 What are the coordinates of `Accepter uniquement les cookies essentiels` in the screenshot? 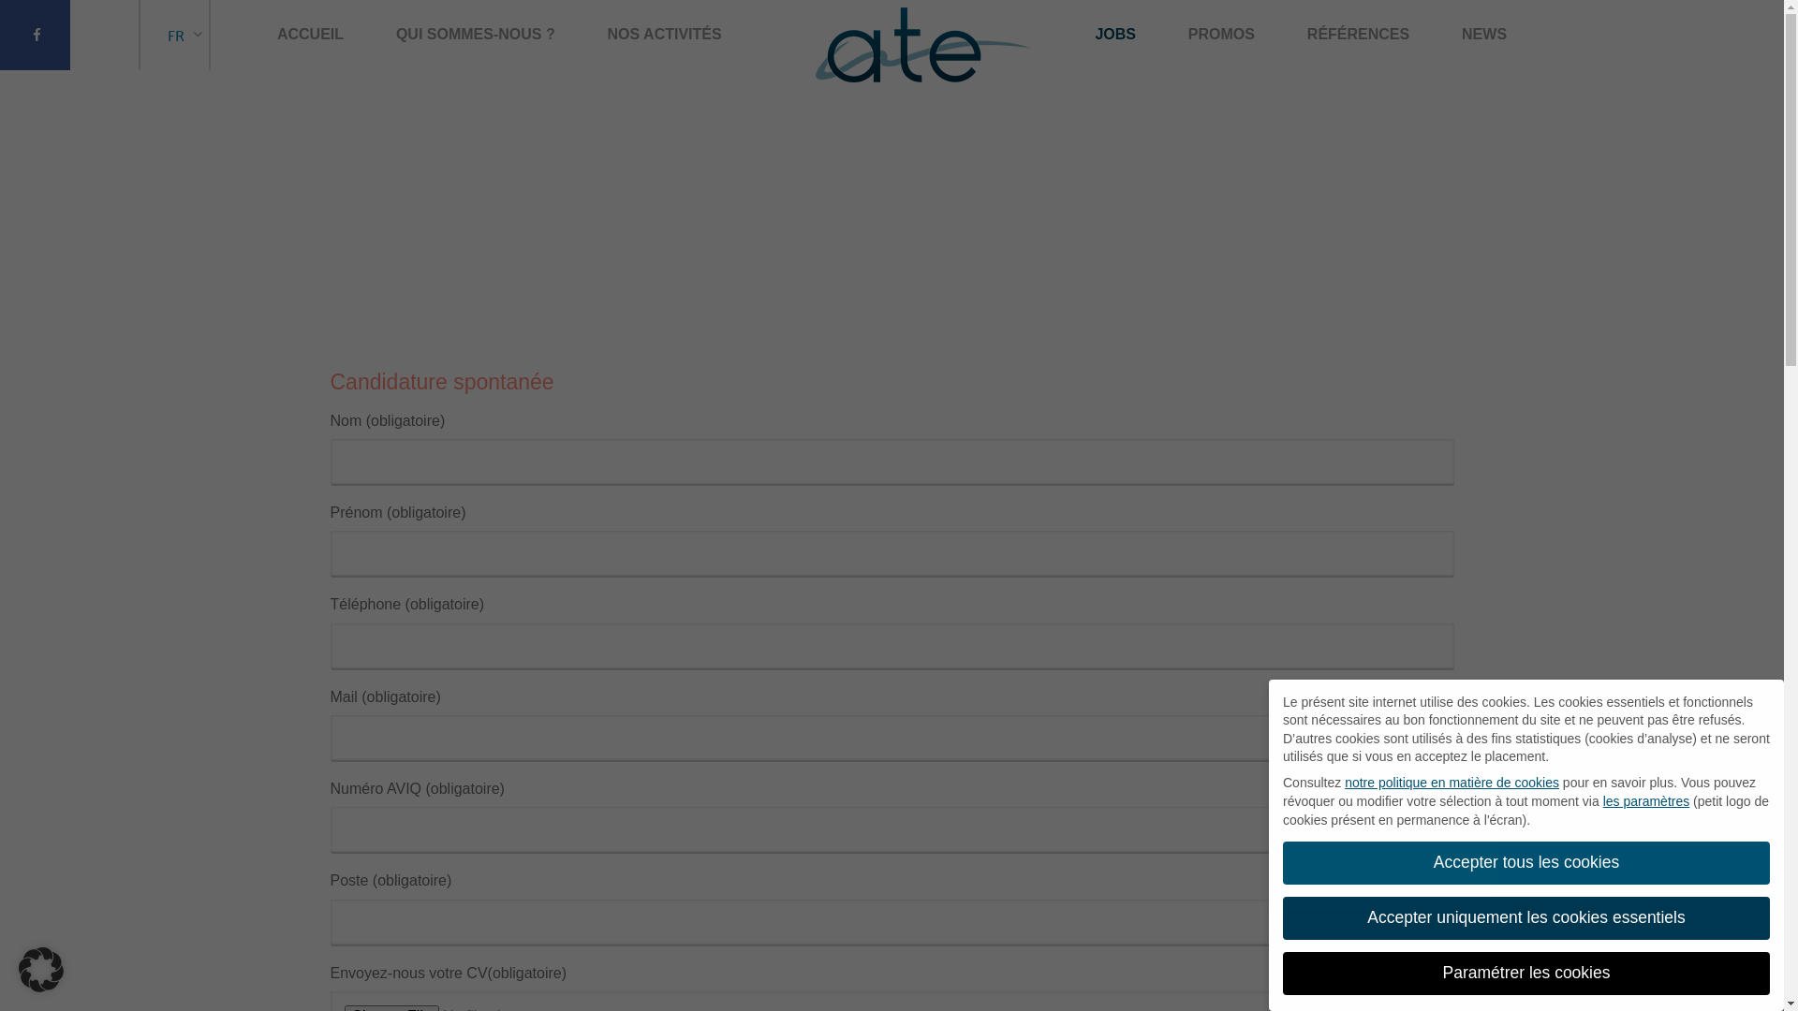 It's located at (1526, 918).